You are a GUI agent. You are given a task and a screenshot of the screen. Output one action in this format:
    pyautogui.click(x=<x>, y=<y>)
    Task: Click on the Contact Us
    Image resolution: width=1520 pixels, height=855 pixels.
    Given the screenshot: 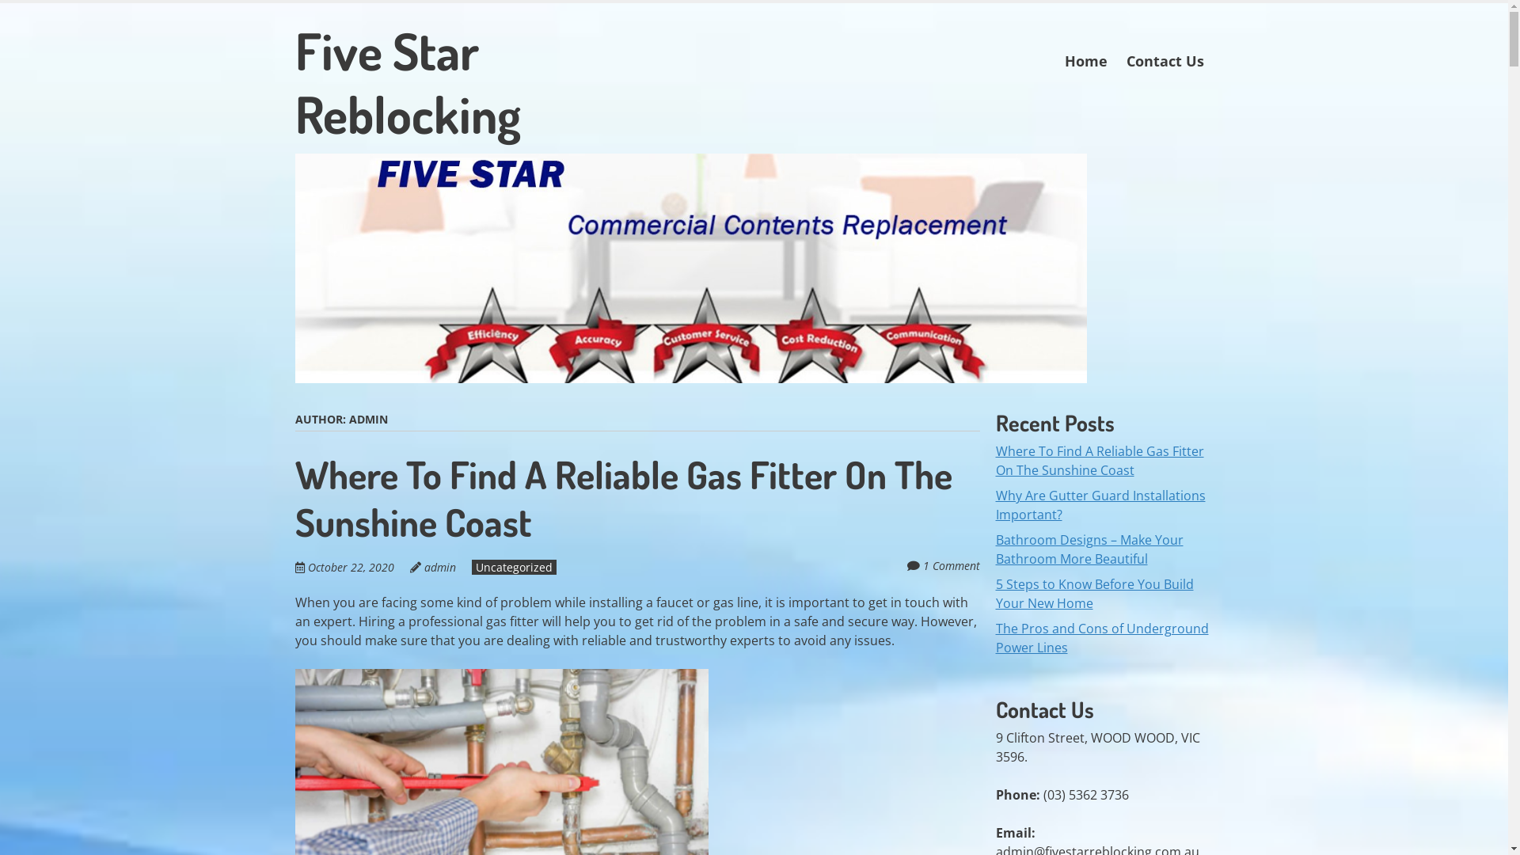 What is the action you would take?
    pyautogui.click(x=1165, y=62)
    